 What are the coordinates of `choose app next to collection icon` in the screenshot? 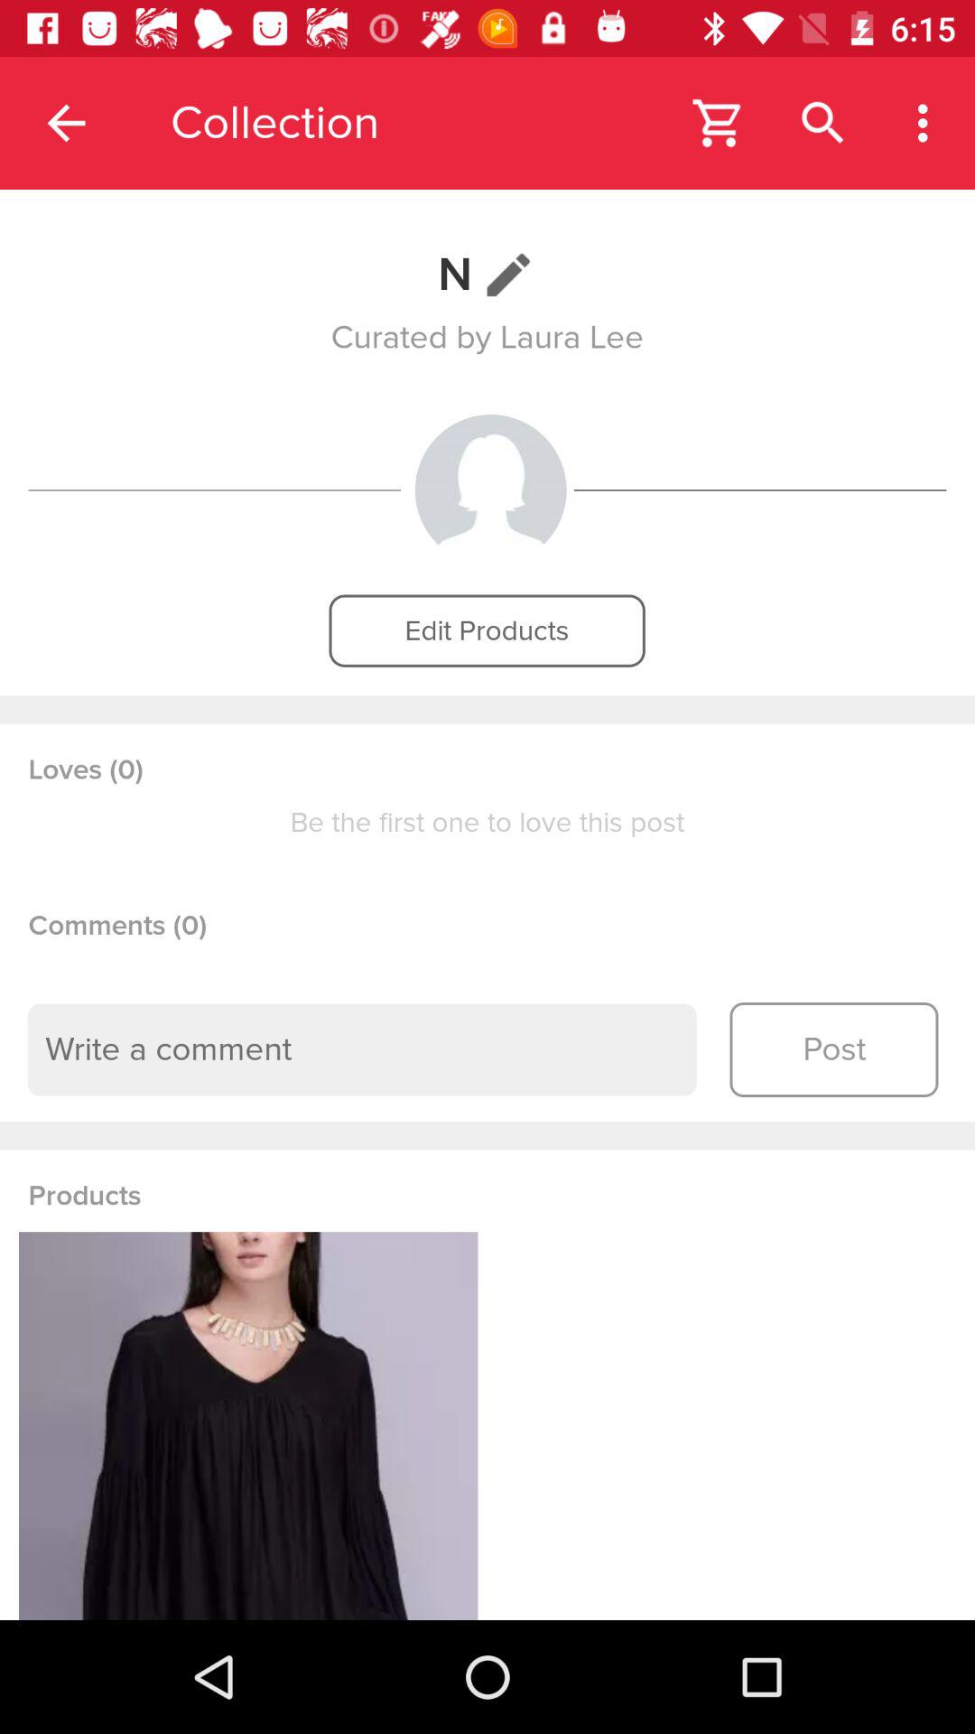 It's located at (719, 123).